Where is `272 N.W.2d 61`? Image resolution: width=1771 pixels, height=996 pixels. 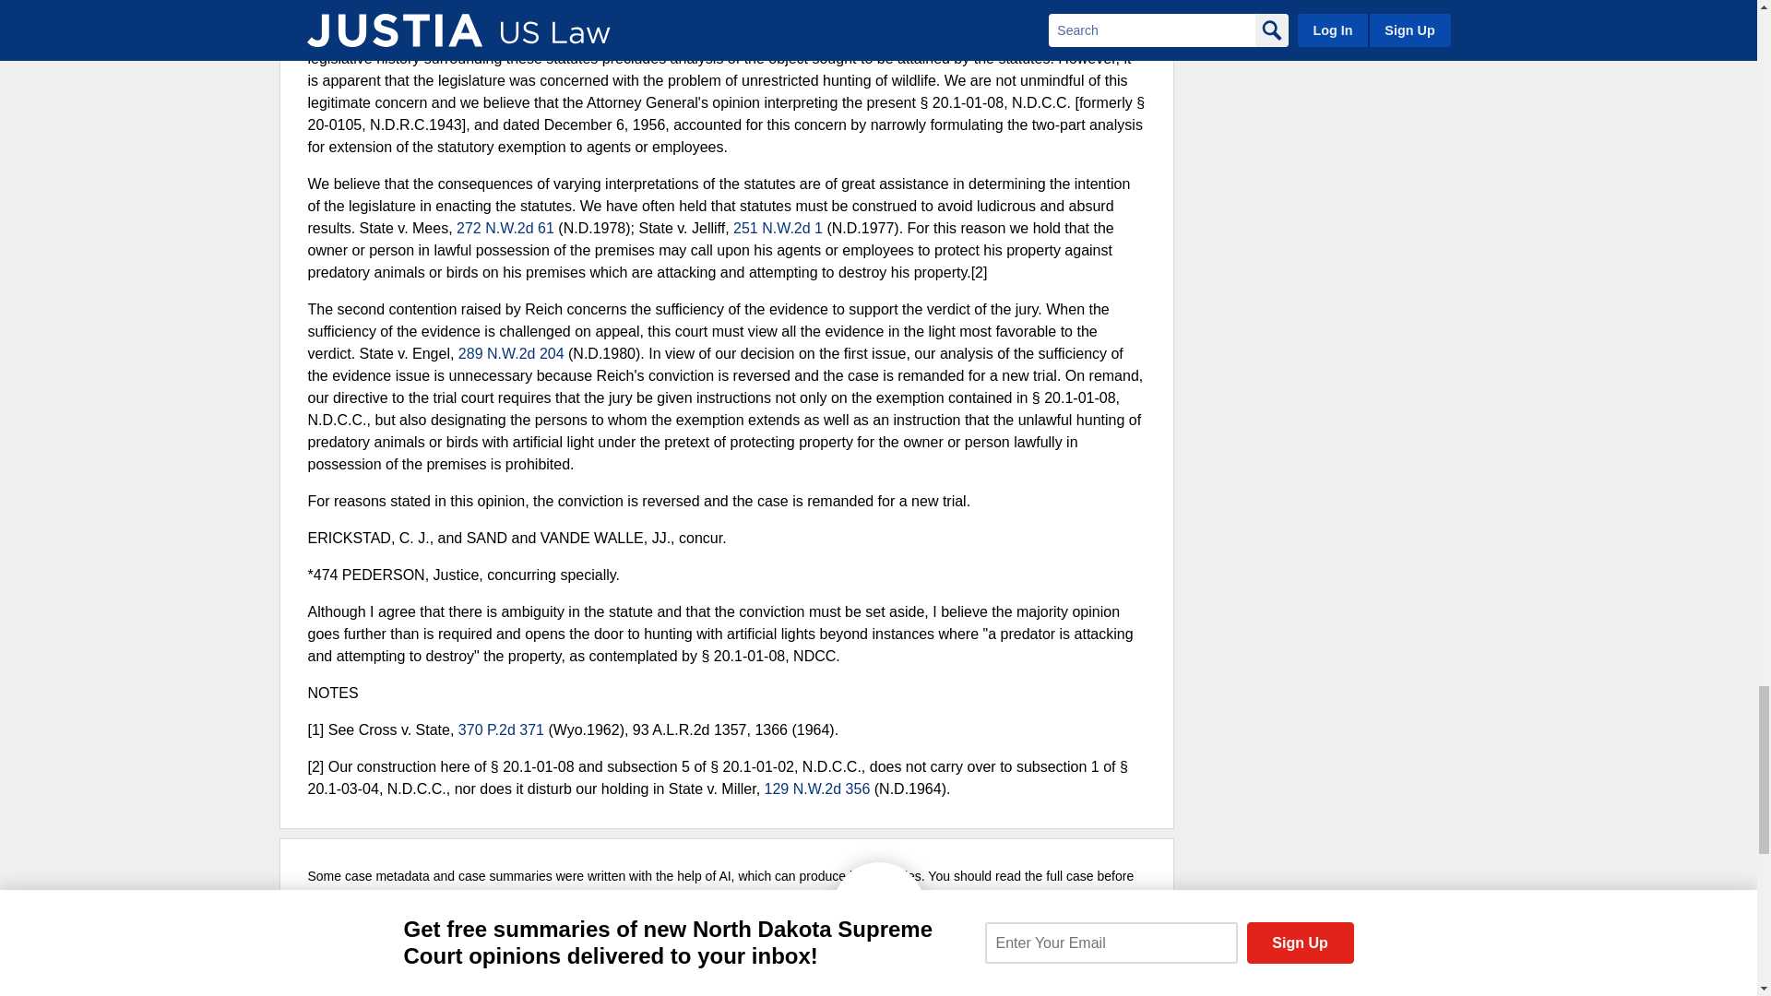 272 N.W.2d 61 is located at coordinates (505, 227).